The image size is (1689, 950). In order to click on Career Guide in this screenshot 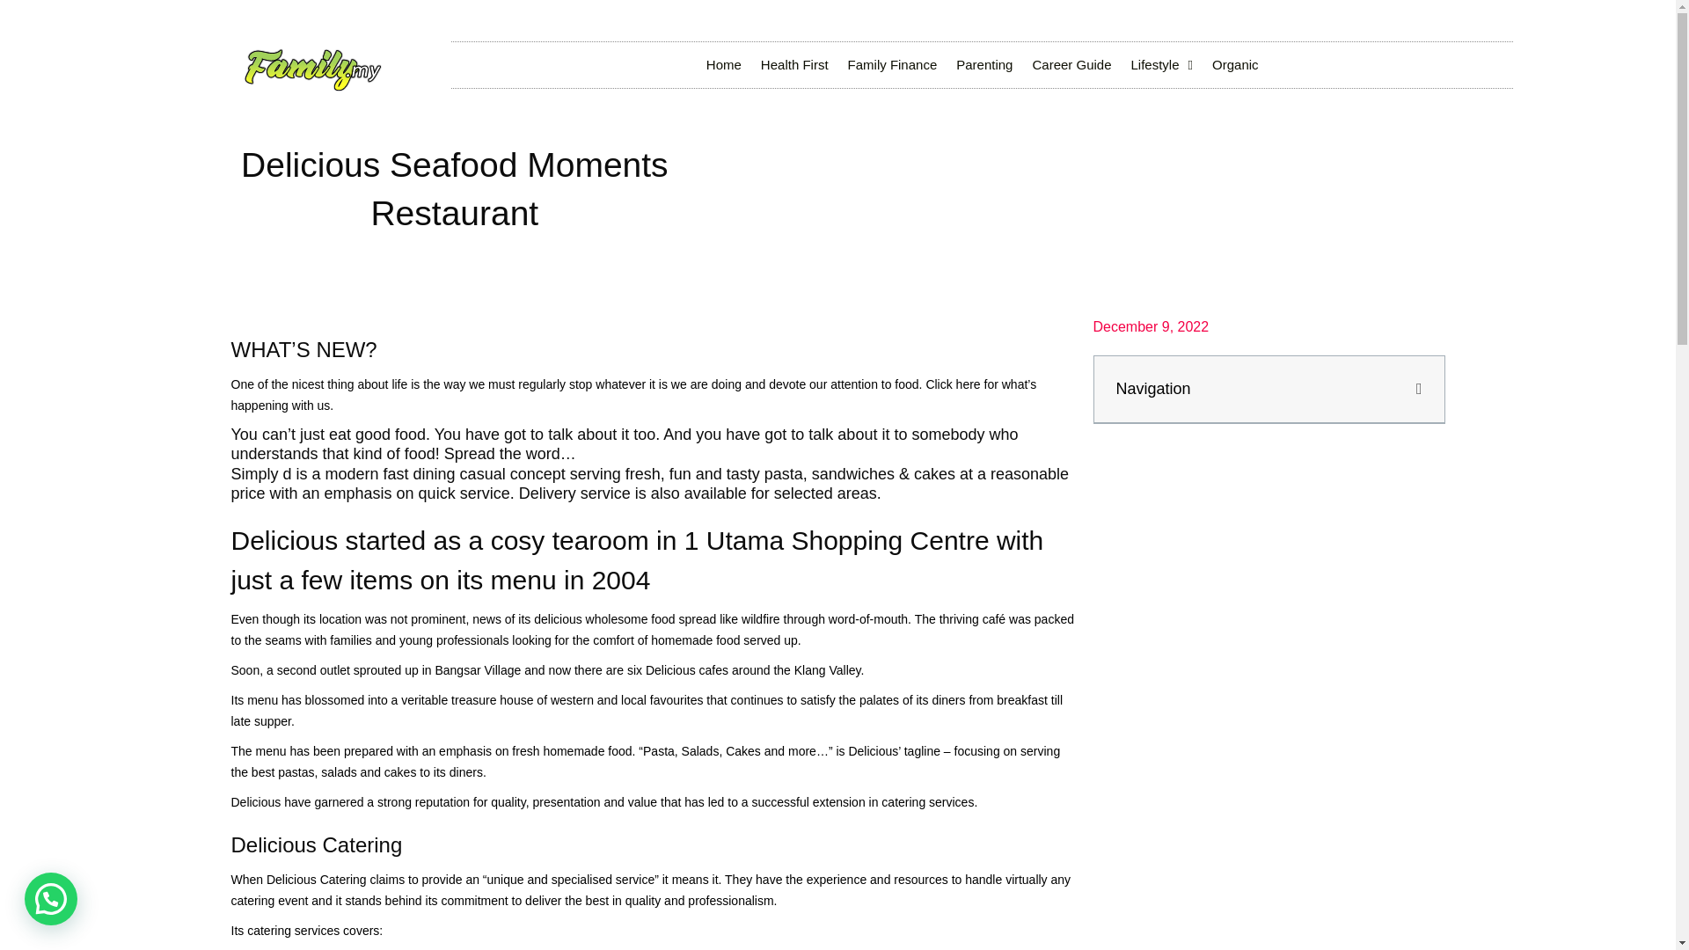, I will do `click(1071, 65)`.